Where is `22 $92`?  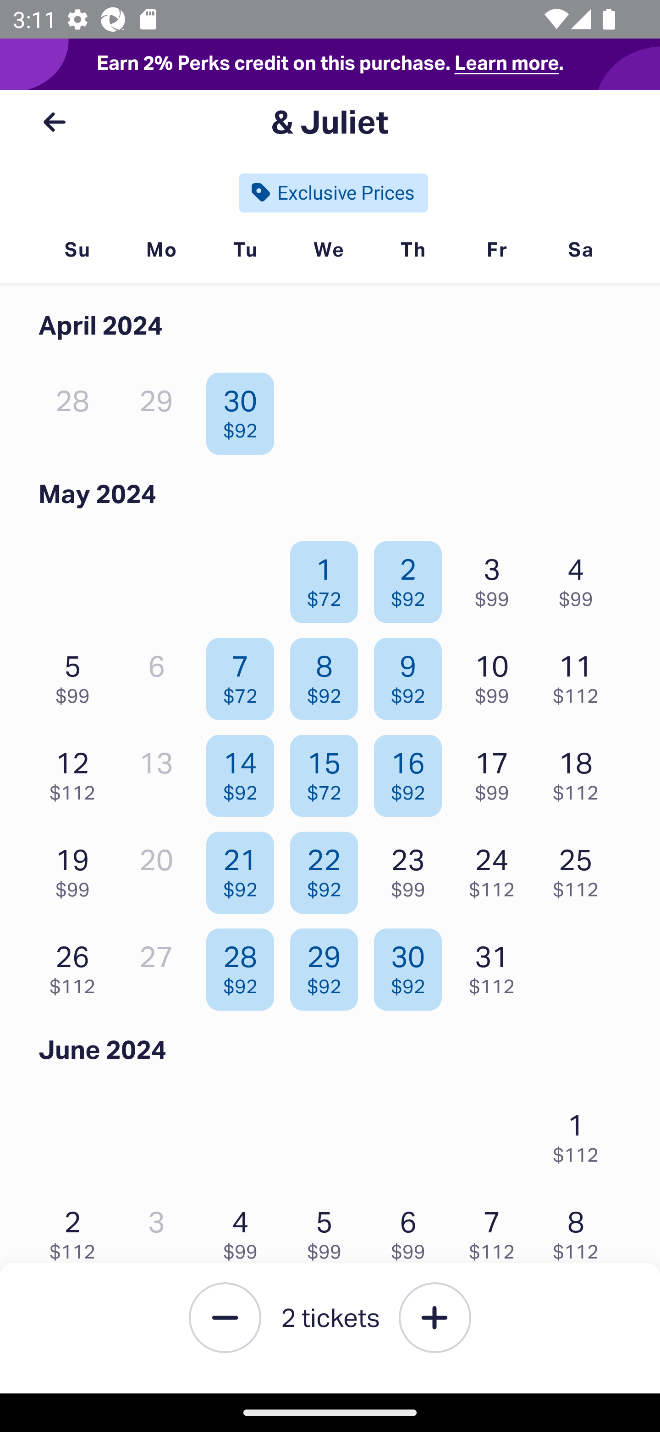
22 $92 is located at coordinates (329, 868).